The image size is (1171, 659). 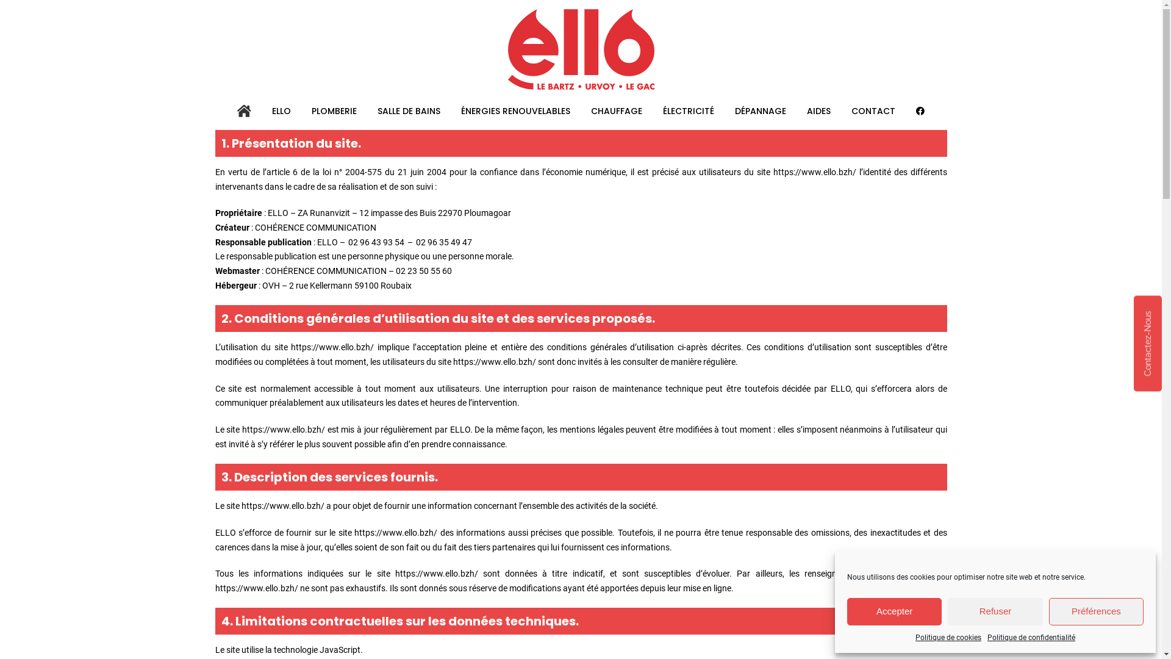 I want to click on https://www.ello.bzh/, so click(x=815, y=172).